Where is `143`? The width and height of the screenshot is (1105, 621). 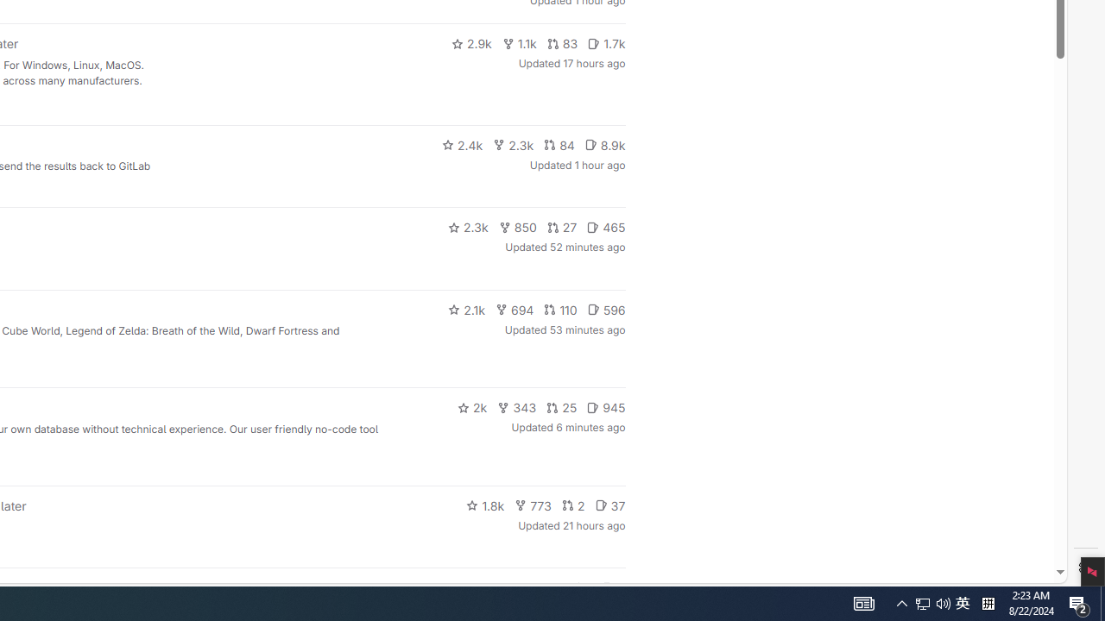 143 is located at coordinates (544, 588).